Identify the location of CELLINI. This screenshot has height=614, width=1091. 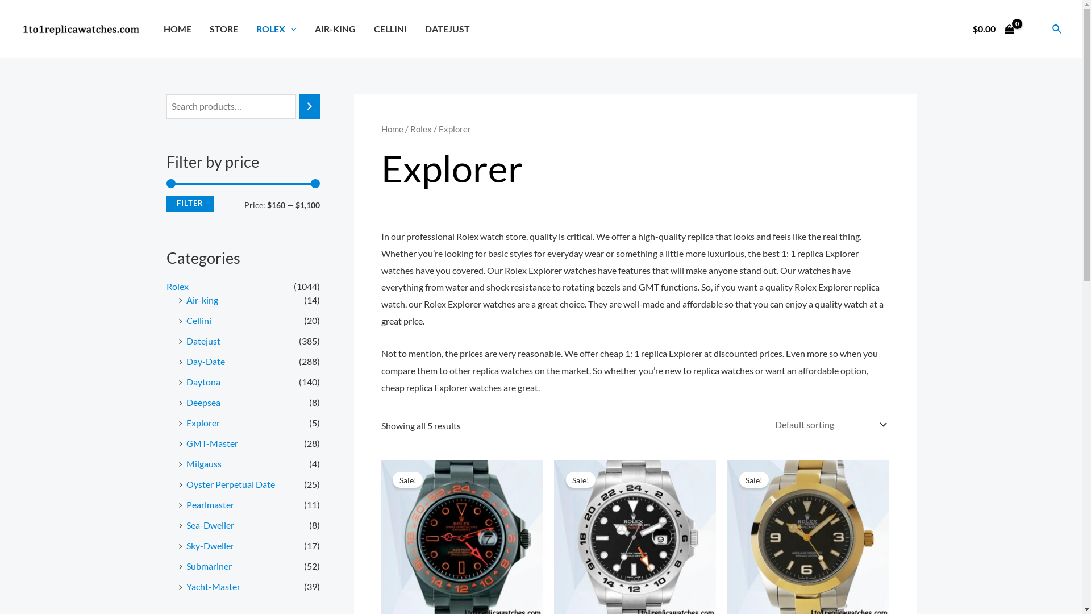
(390, 29).